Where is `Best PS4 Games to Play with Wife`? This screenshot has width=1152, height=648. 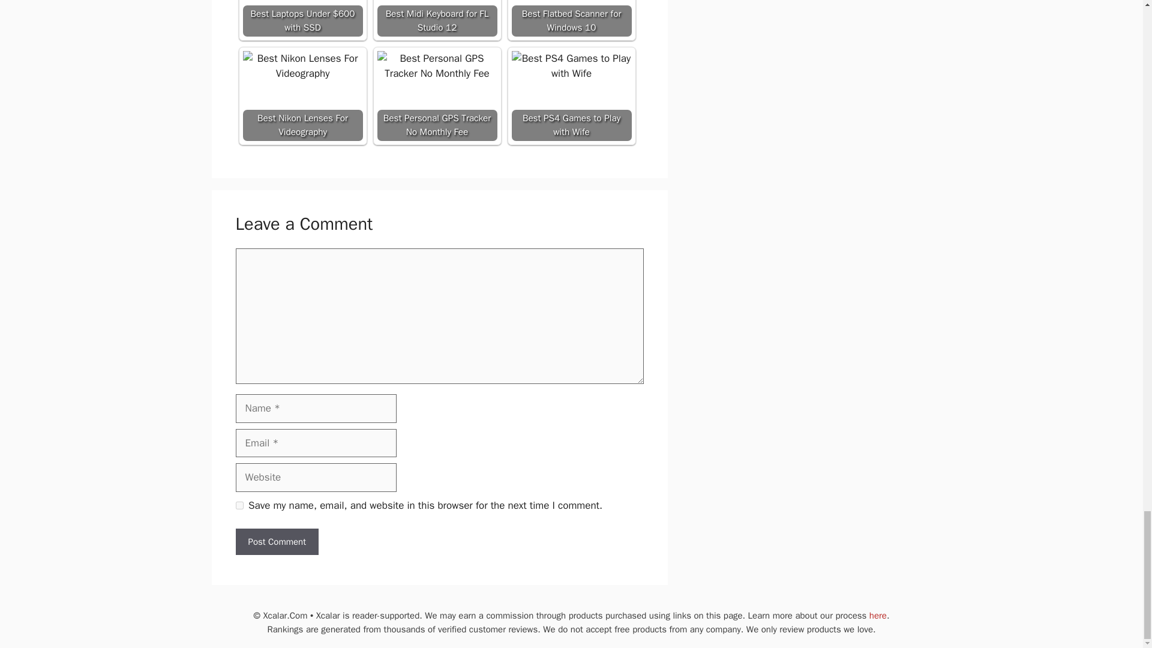 Best PS4 Games to Play with Wife is located at coordinates (571, 66).